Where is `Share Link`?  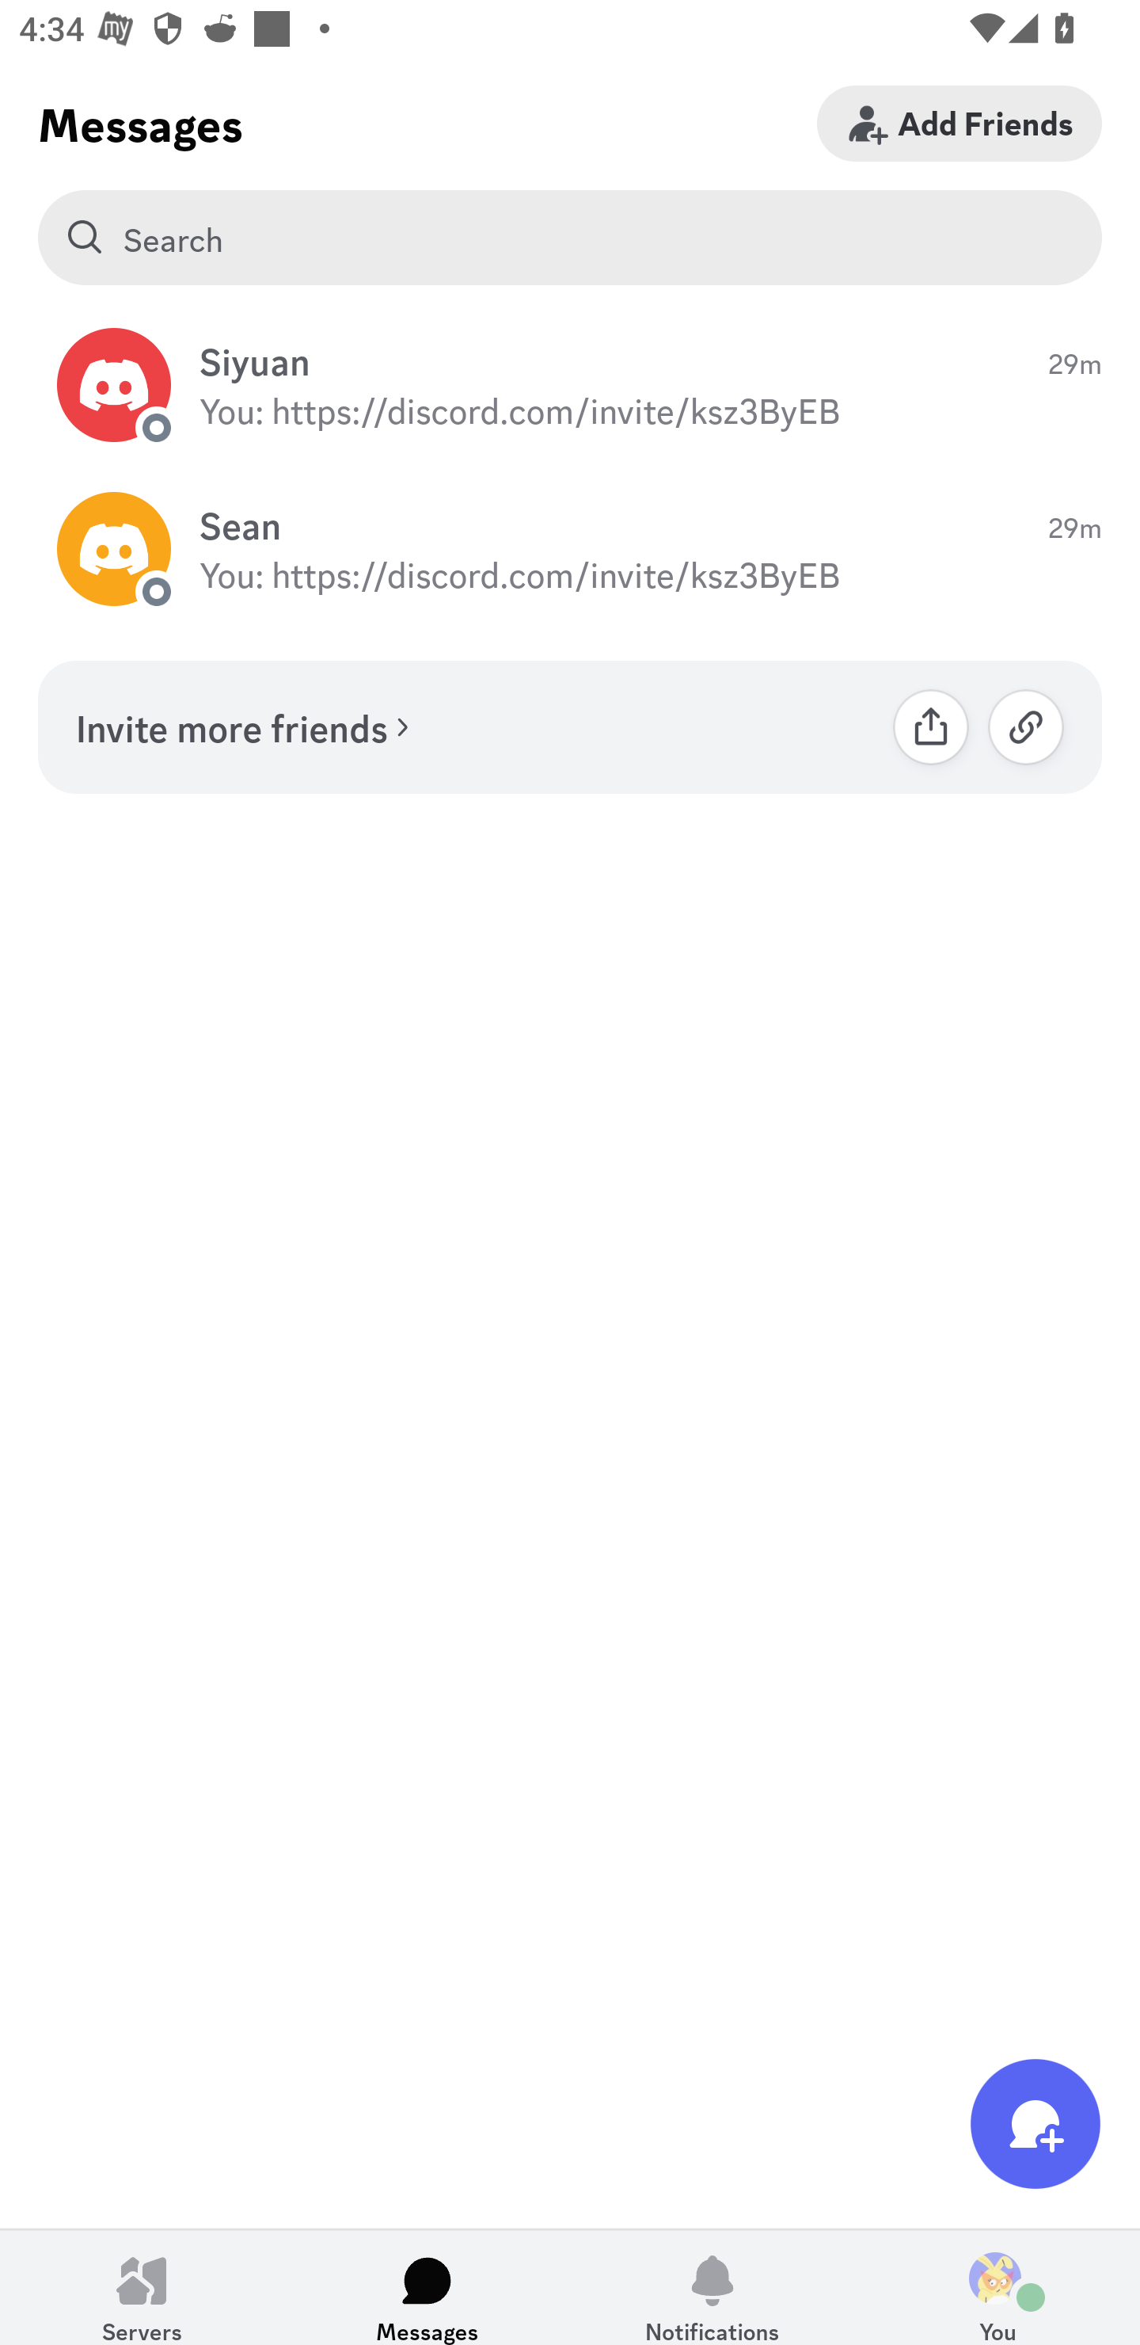
Share Link is located at coordinates (931, 726).